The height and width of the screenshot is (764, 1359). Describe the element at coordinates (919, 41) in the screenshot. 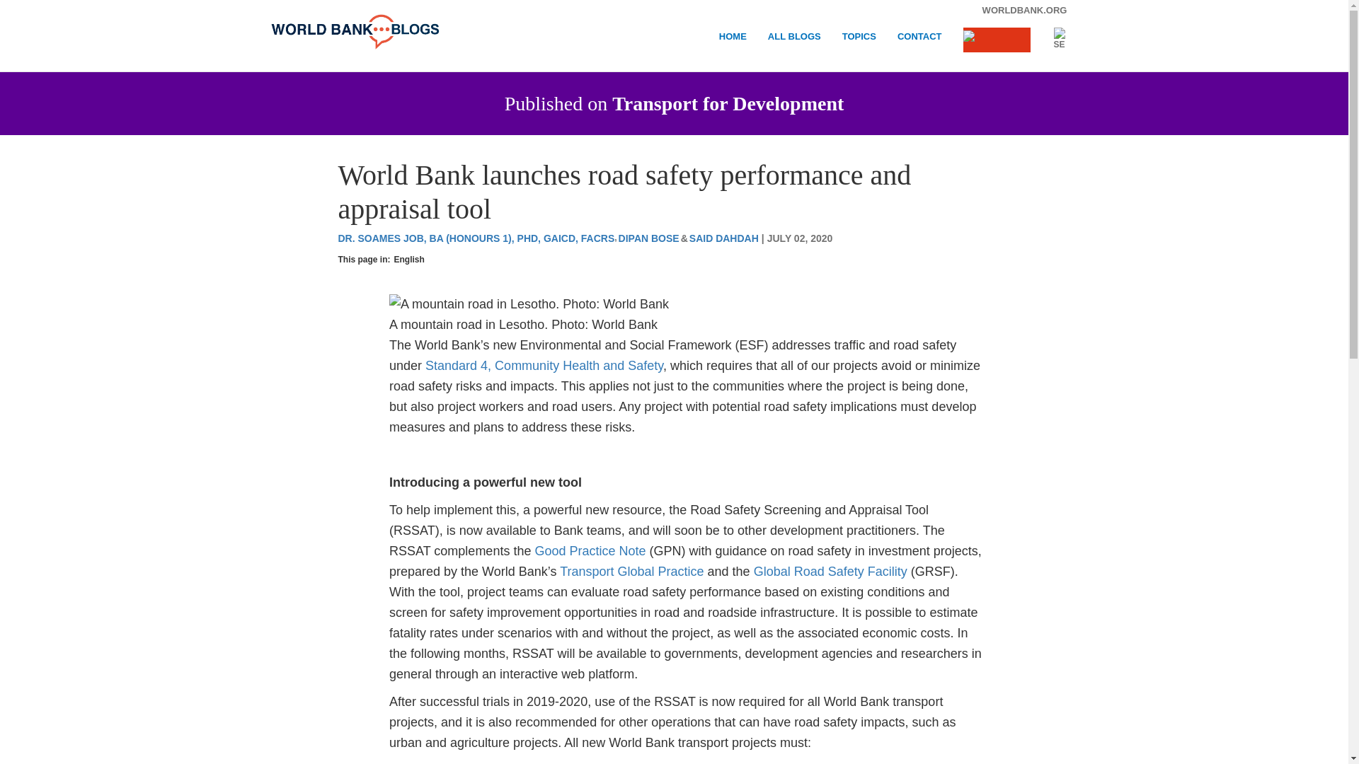

I see `CONTACT` at that location.